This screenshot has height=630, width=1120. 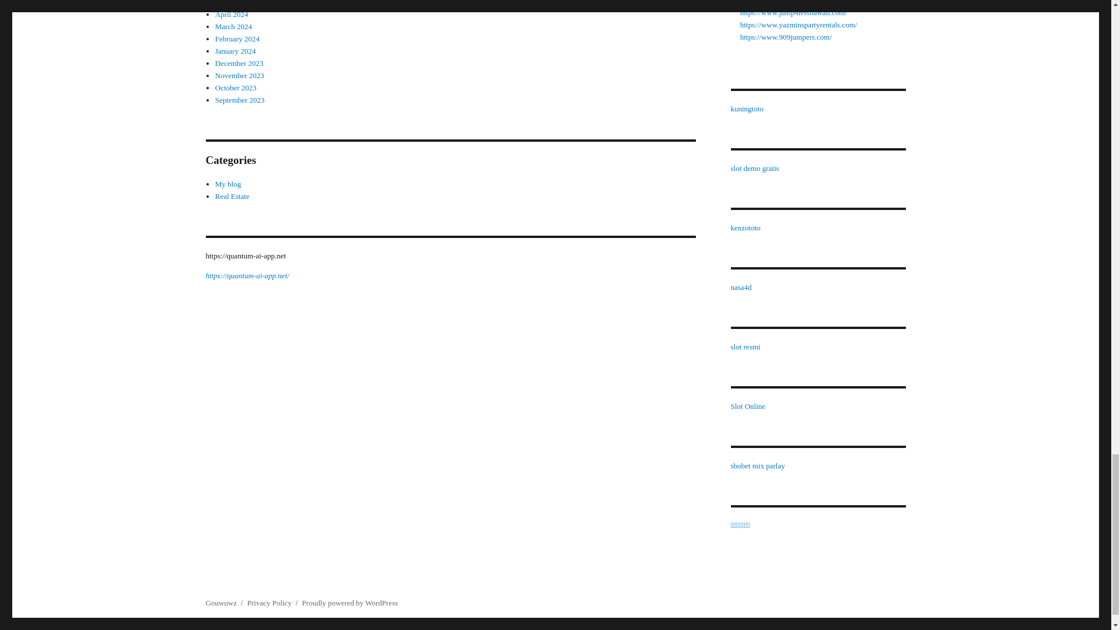 I want to click on April 2024, so click(x=232, y=14).